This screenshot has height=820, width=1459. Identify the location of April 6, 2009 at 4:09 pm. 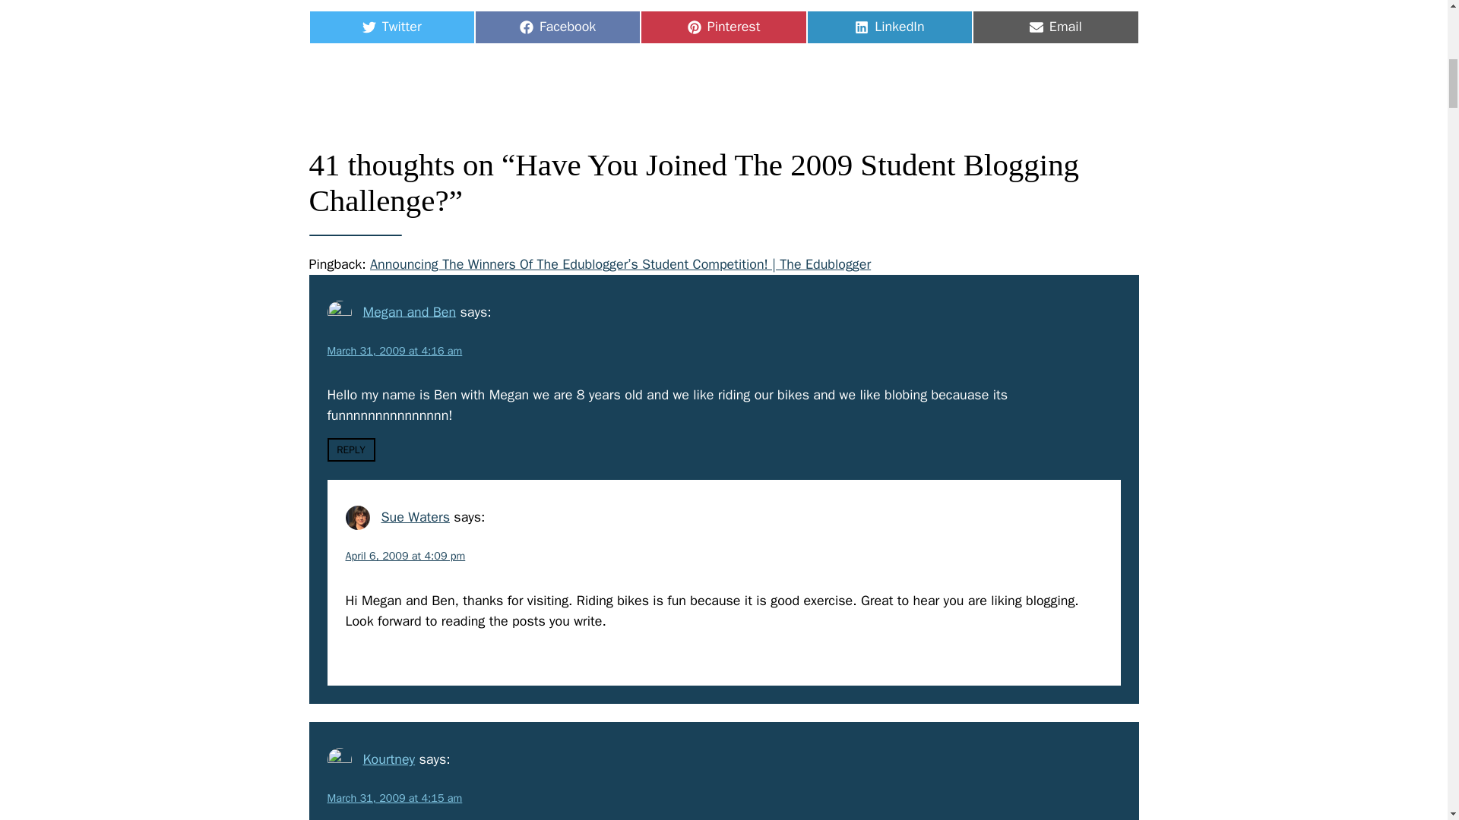
(889, 27).